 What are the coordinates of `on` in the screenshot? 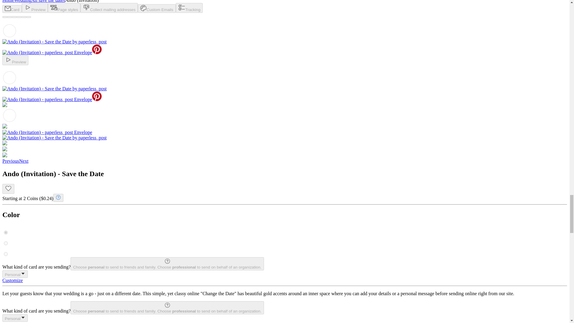 It's located at (6, 254).